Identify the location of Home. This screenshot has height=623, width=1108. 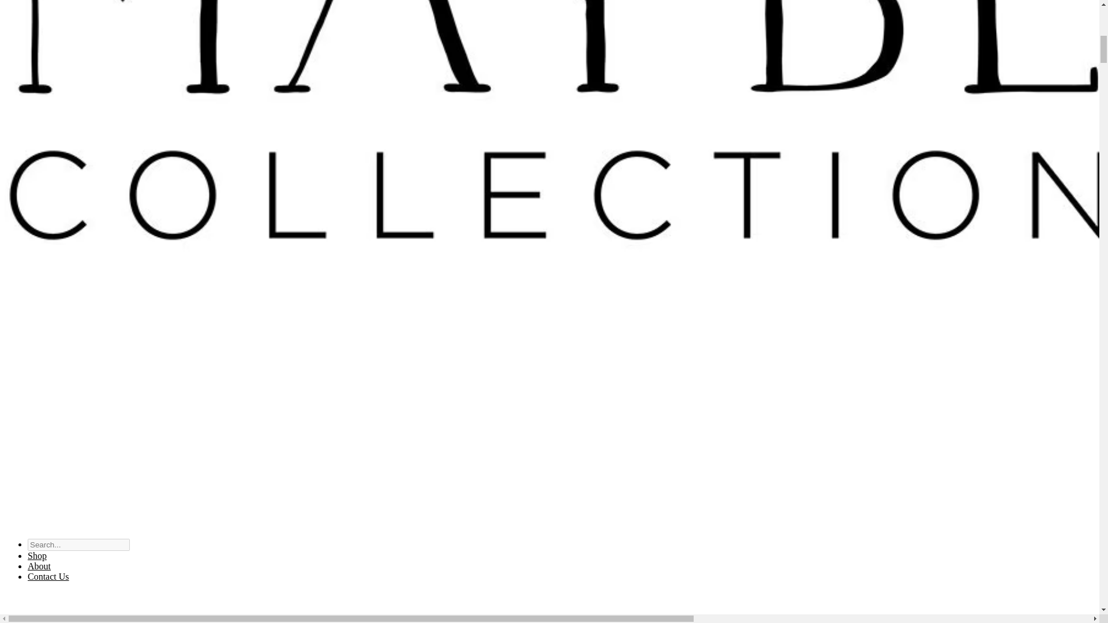
(549, 608).